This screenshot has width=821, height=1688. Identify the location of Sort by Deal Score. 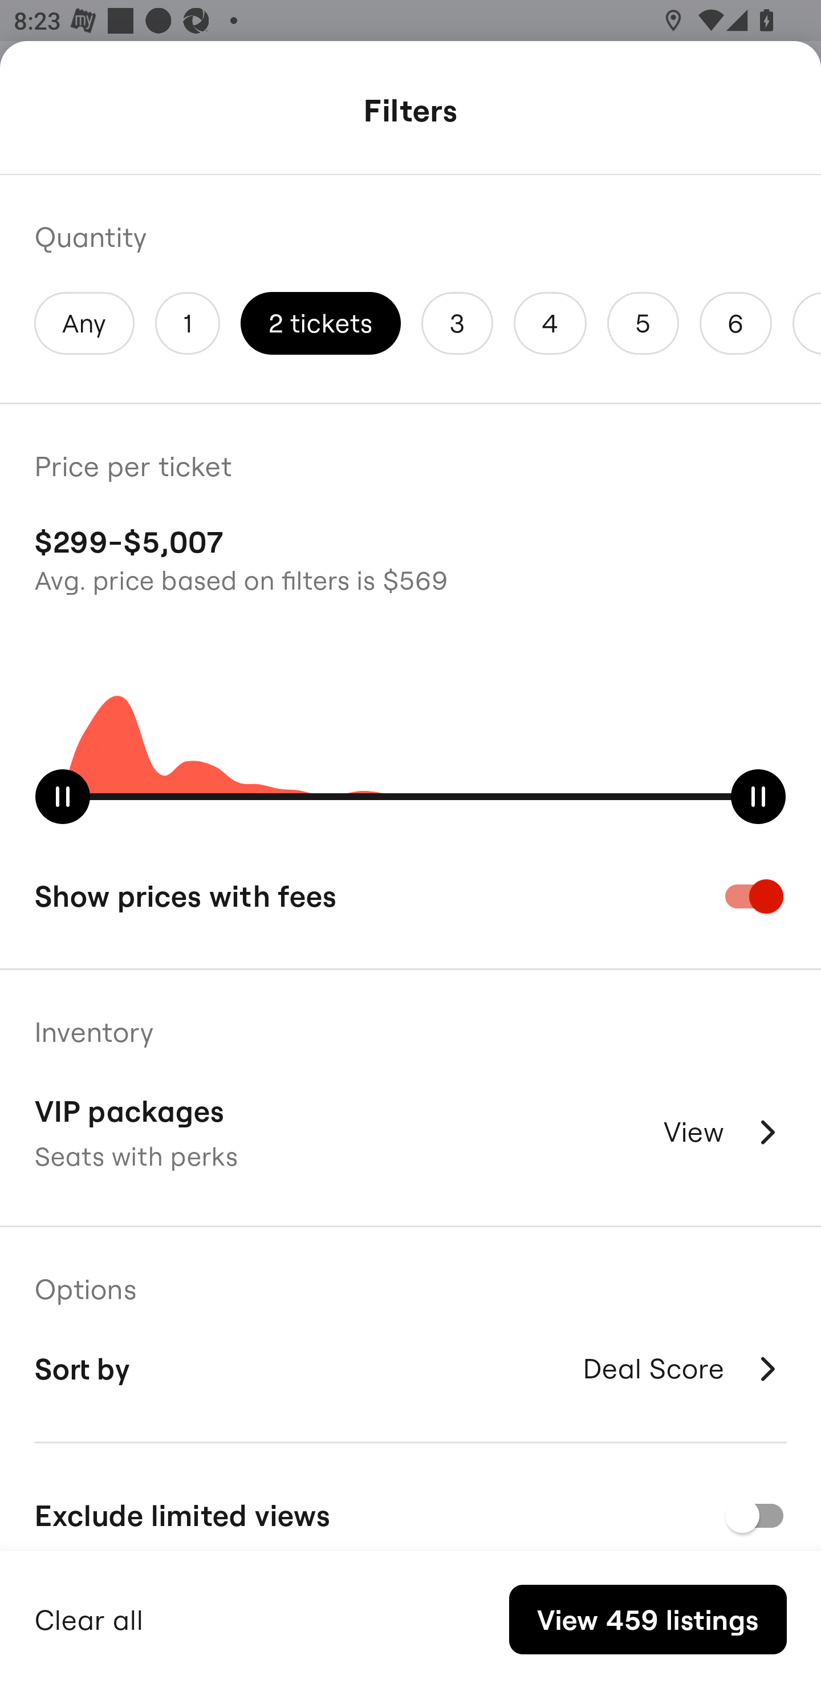
(410, 1369).